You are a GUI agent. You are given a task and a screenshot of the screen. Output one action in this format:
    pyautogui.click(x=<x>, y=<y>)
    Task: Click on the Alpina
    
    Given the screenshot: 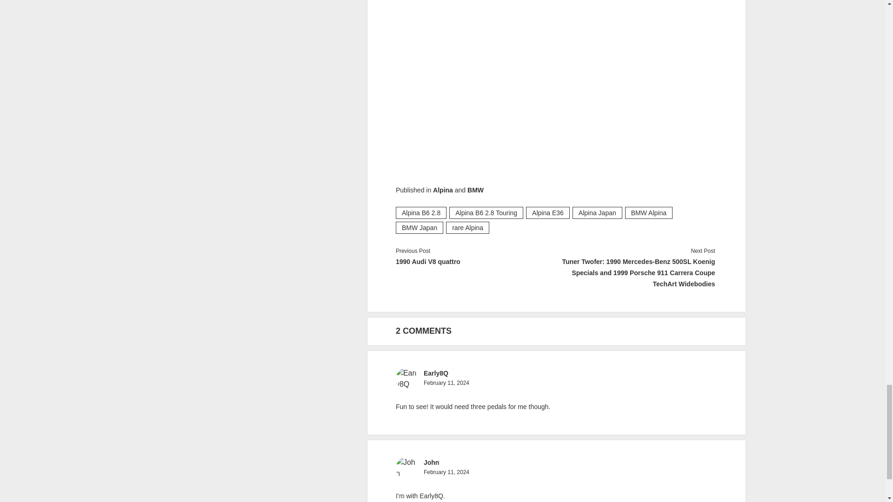 What is the action you would take?
    pyautogui.click(x=443, y=190)
    